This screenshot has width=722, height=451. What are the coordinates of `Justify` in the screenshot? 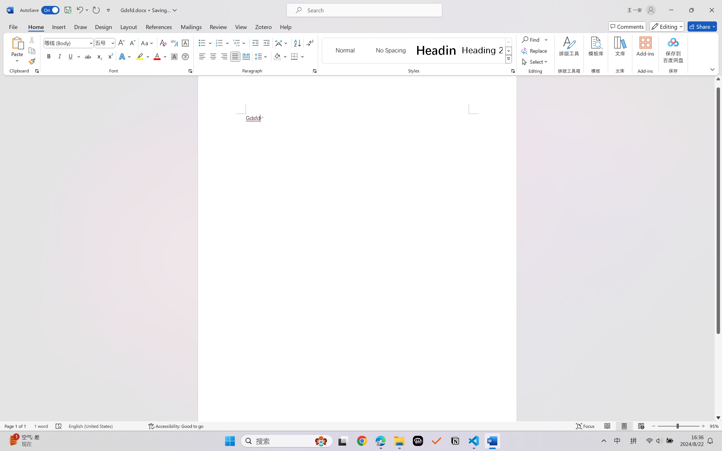 It's located at (235, 56).